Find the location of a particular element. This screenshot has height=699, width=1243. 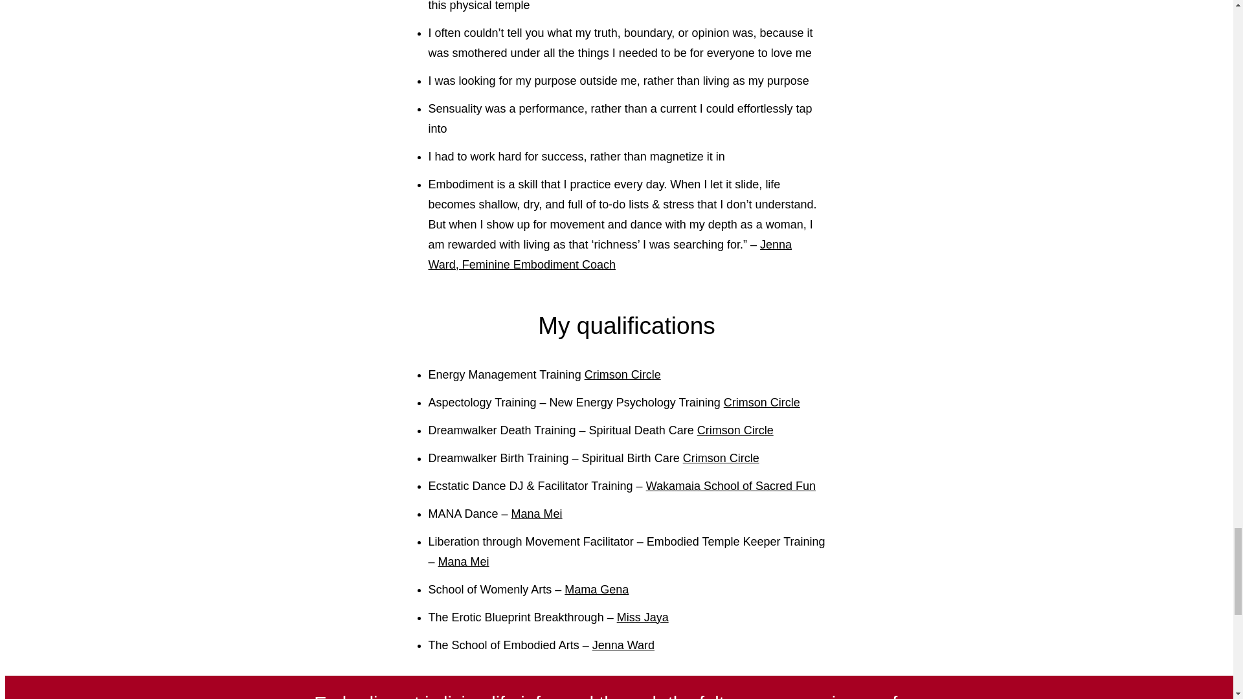

Wakamaia School of Sacred Fun is located at coordinates (730, 485).